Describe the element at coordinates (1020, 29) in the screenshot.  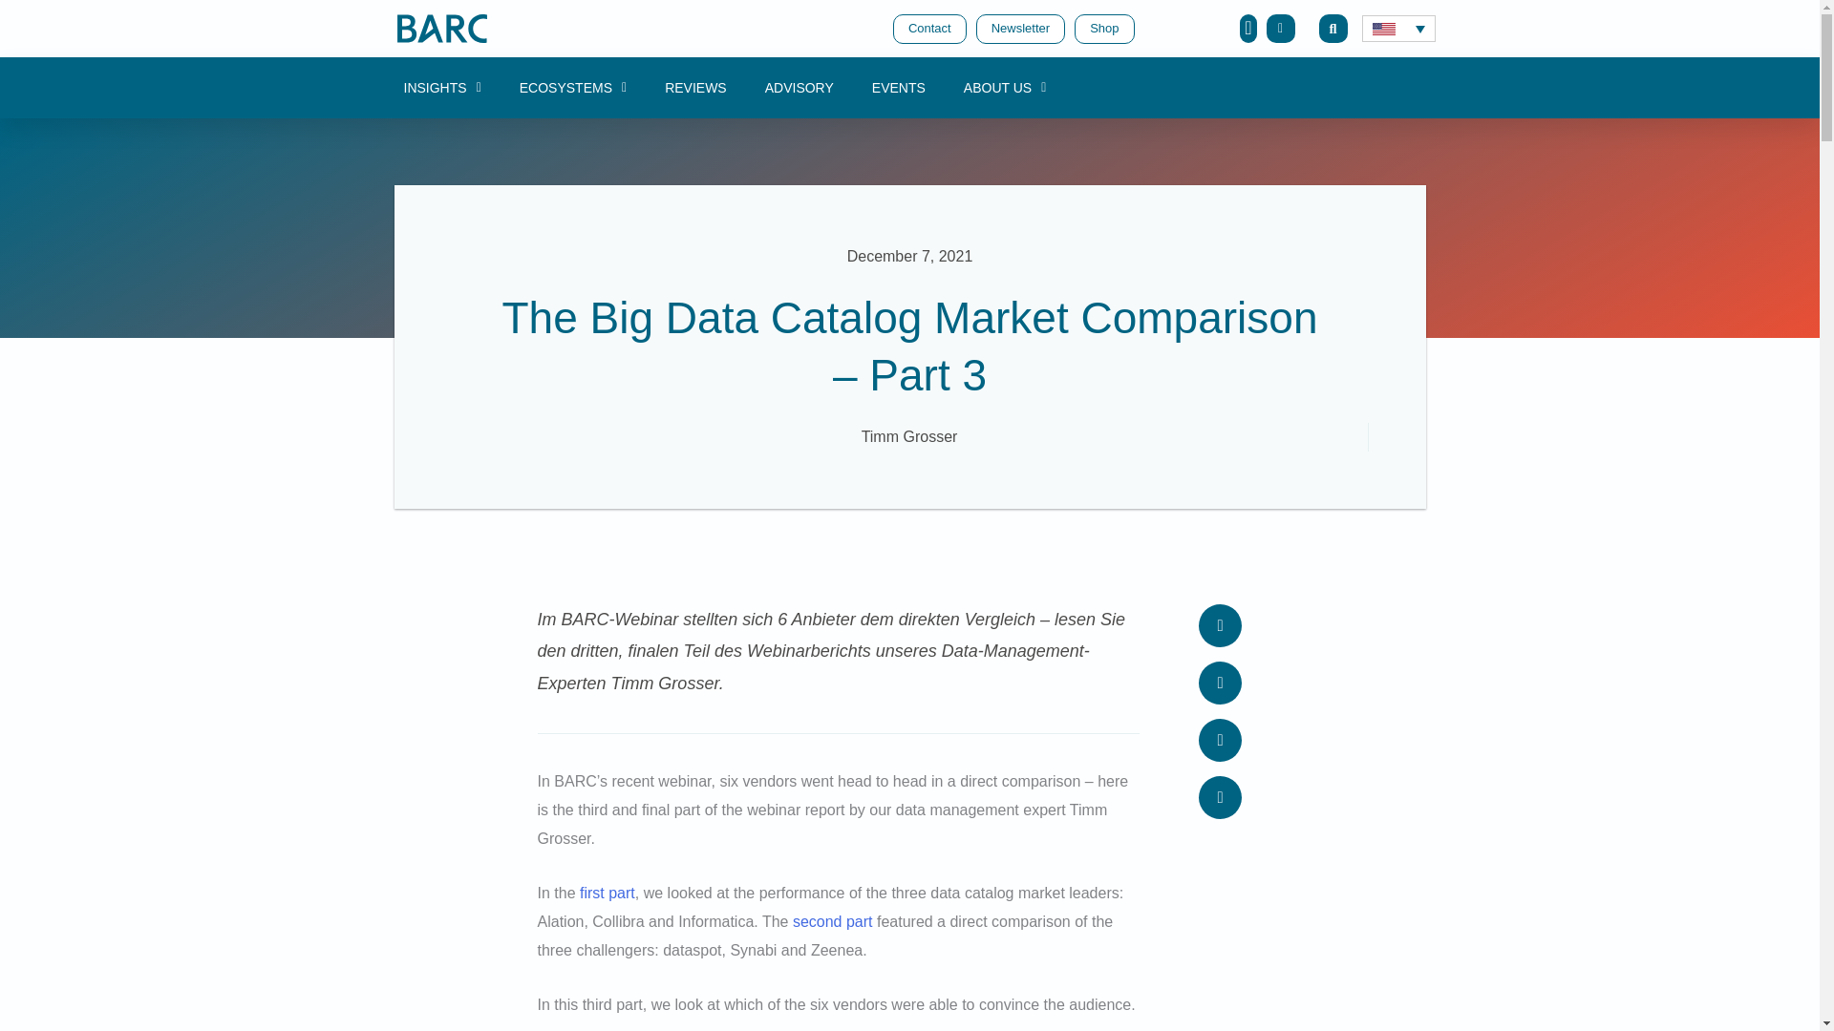
I see `Newsletter` at that location.